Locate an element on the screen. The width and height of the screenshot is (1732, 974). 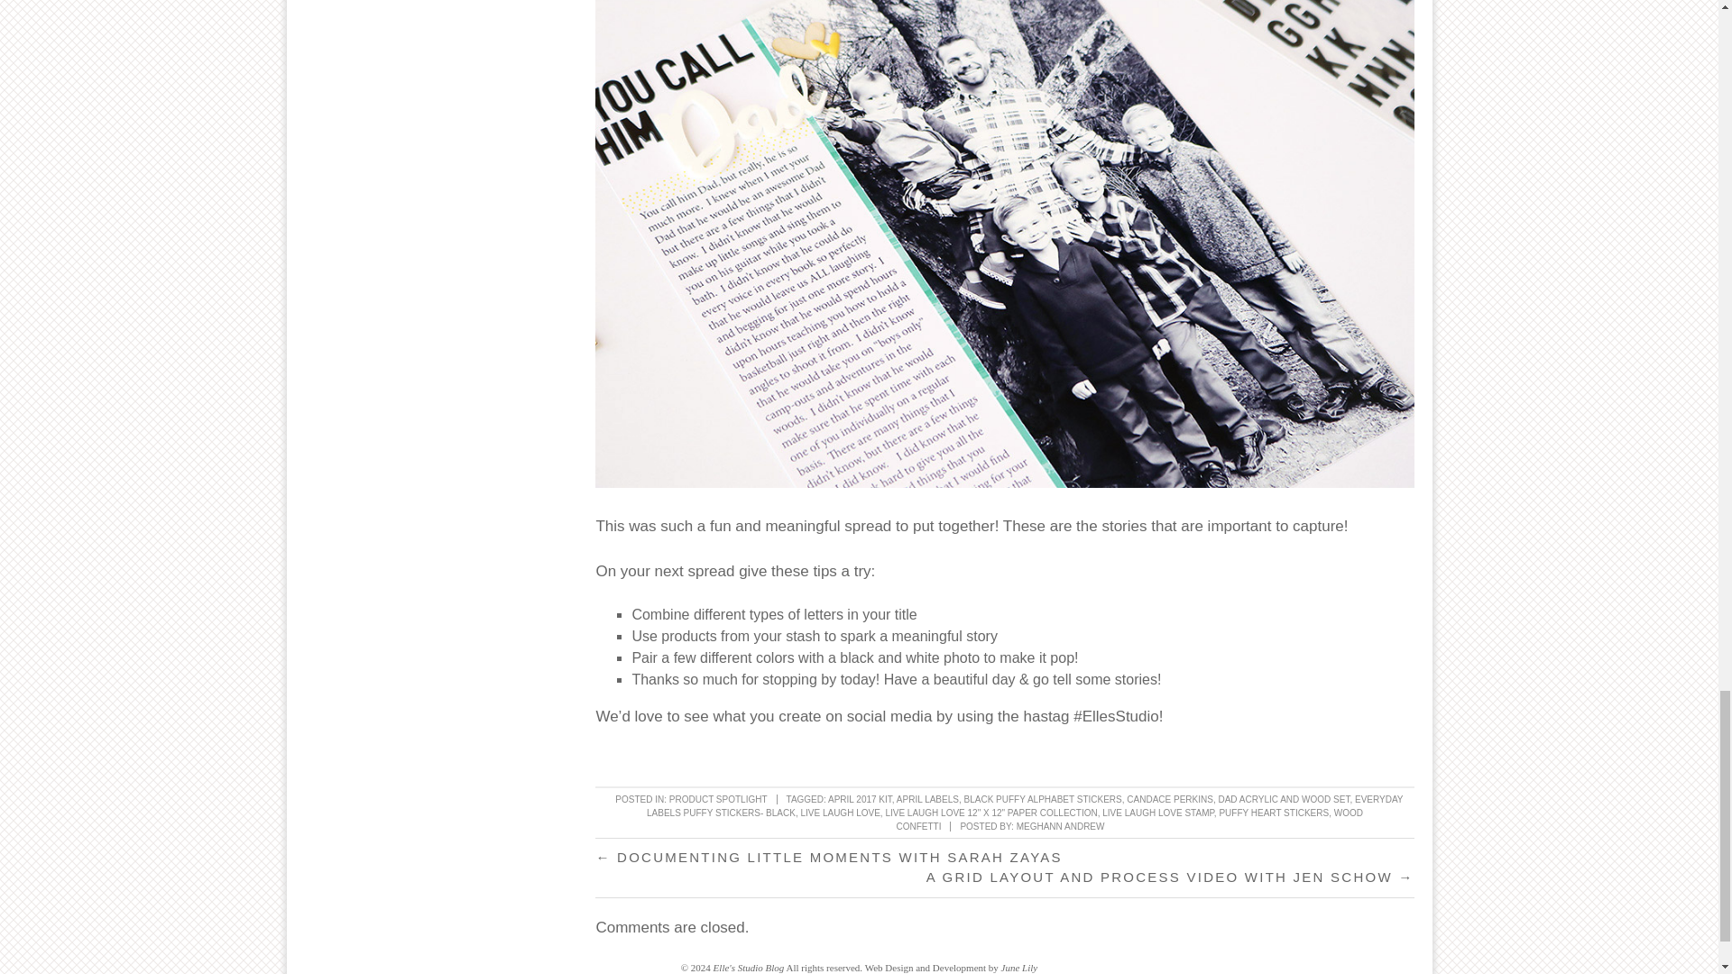
BLACK PUFFY ALPHABET STICKERS is located at coordinates (1043, 799).